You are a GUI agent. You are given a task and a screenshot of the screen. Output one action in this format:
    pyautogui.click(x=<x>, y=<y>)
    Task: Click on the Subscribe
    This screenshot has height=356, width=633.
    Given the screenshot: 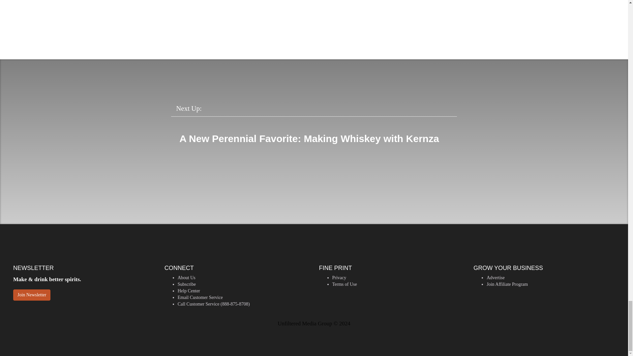 What is the action you would take?
    pyautogui.click(x=187, y=284)
    